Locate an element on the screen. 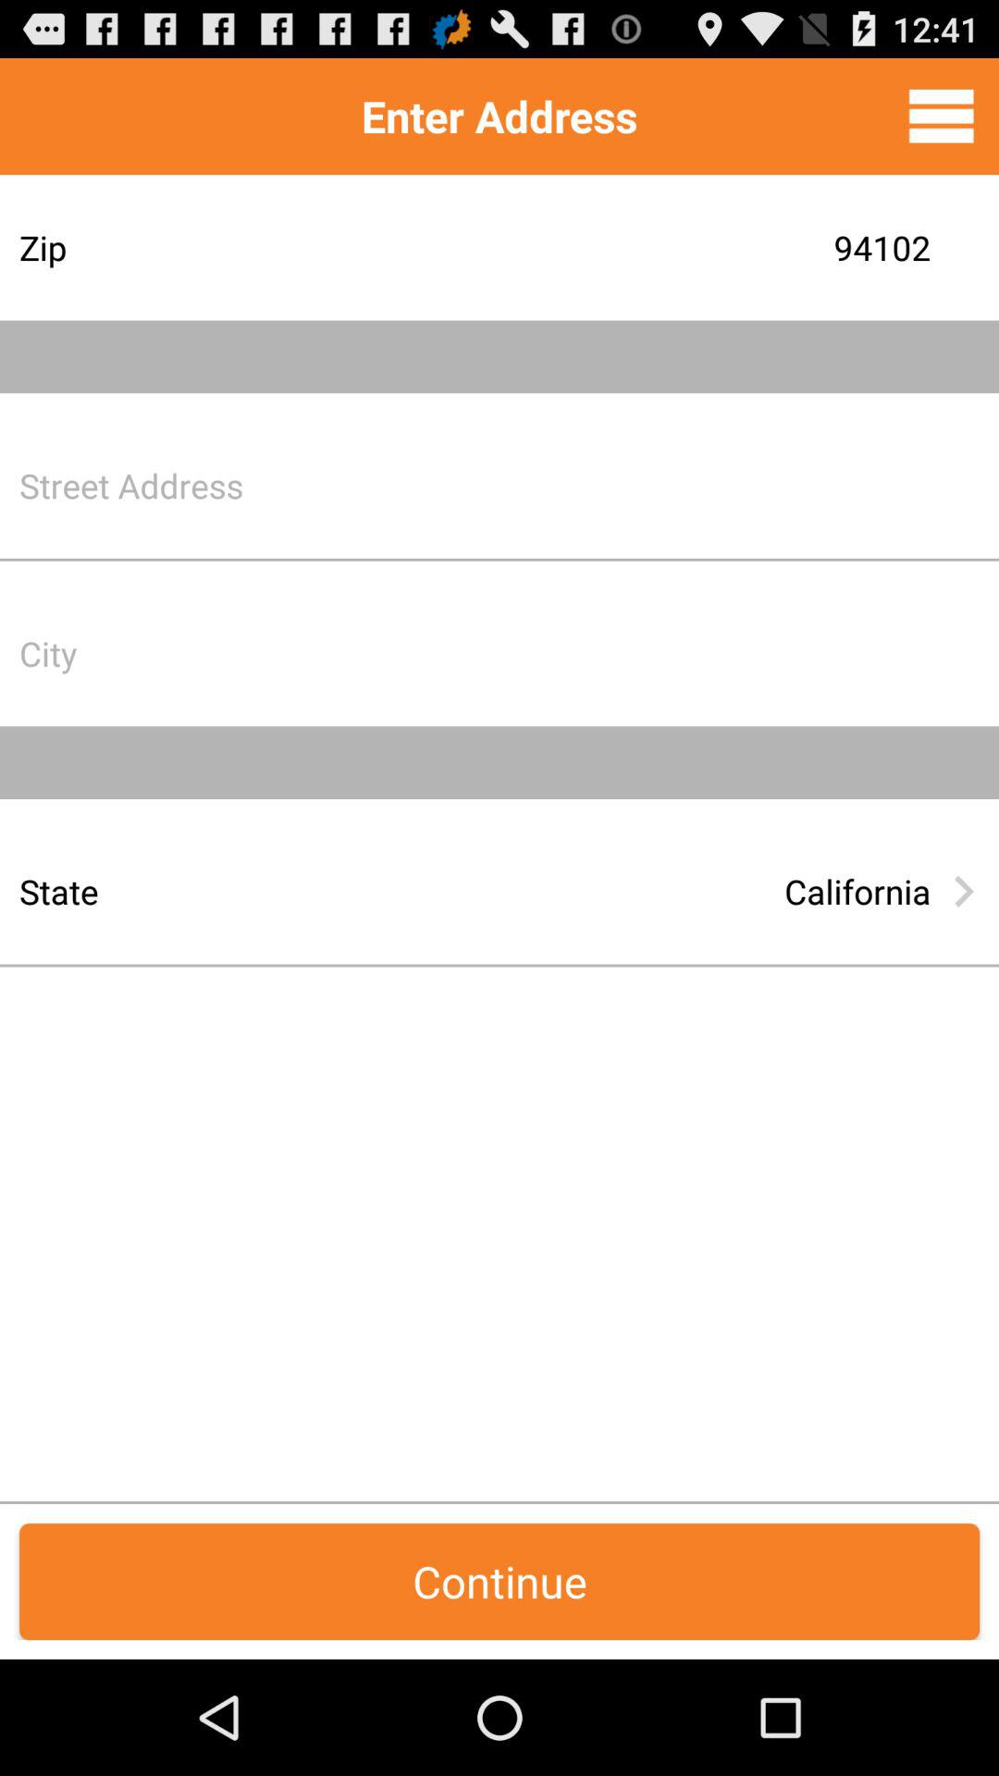 Image resolution: width=999 pixels, height=1776 pixels. launch the item below enter address item is located at coordinates (643, 248).